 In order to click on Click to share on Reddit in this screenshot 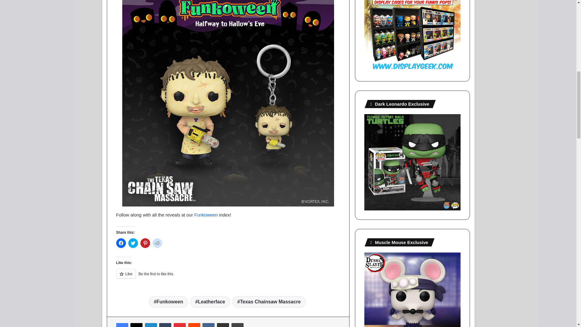, I will do `click(157, 243)`.